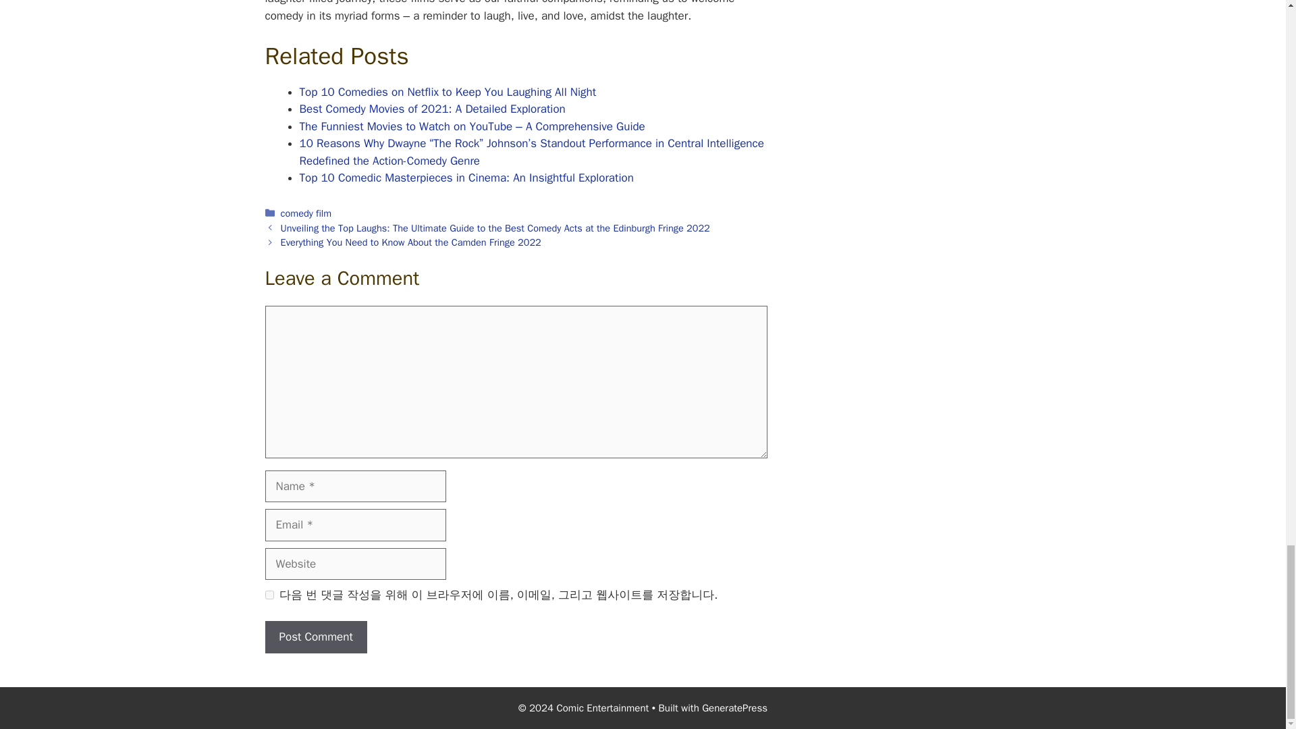 The image size is (1296, 729). I want to click on comedy film, so click(306, 213).